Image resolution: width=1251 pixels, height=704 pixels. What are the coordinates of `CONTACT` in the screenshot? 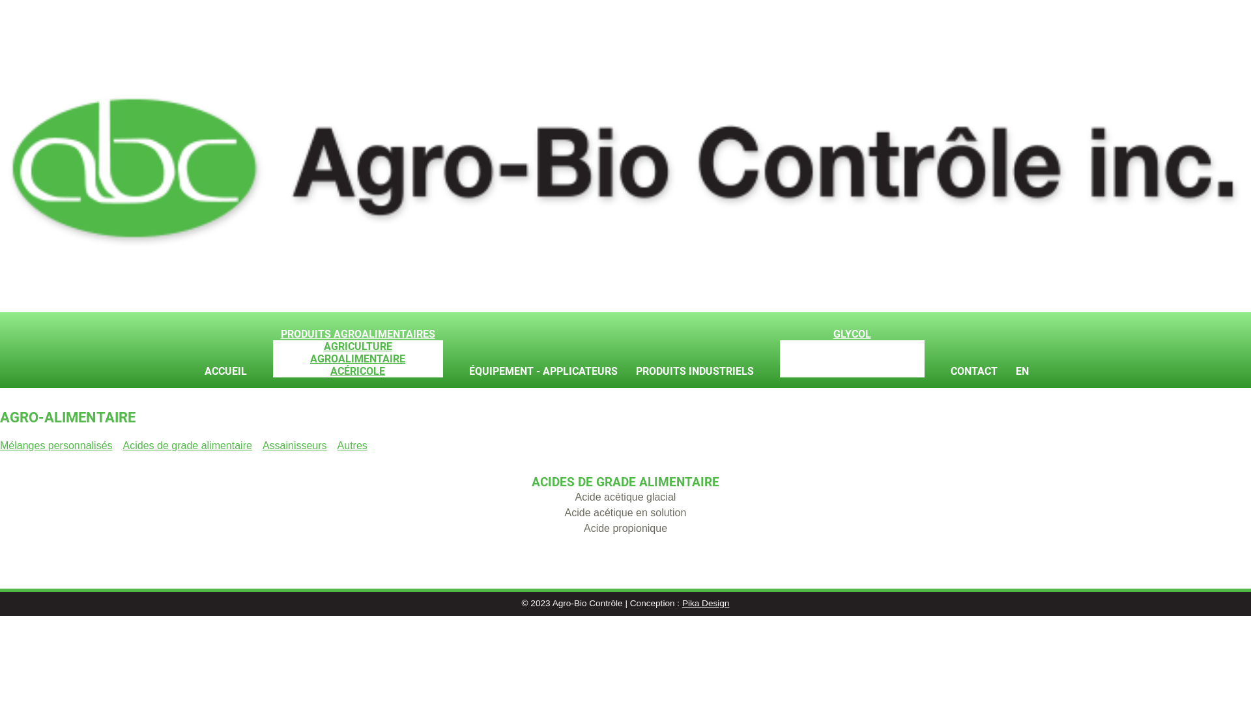 It's located at (973, 372).